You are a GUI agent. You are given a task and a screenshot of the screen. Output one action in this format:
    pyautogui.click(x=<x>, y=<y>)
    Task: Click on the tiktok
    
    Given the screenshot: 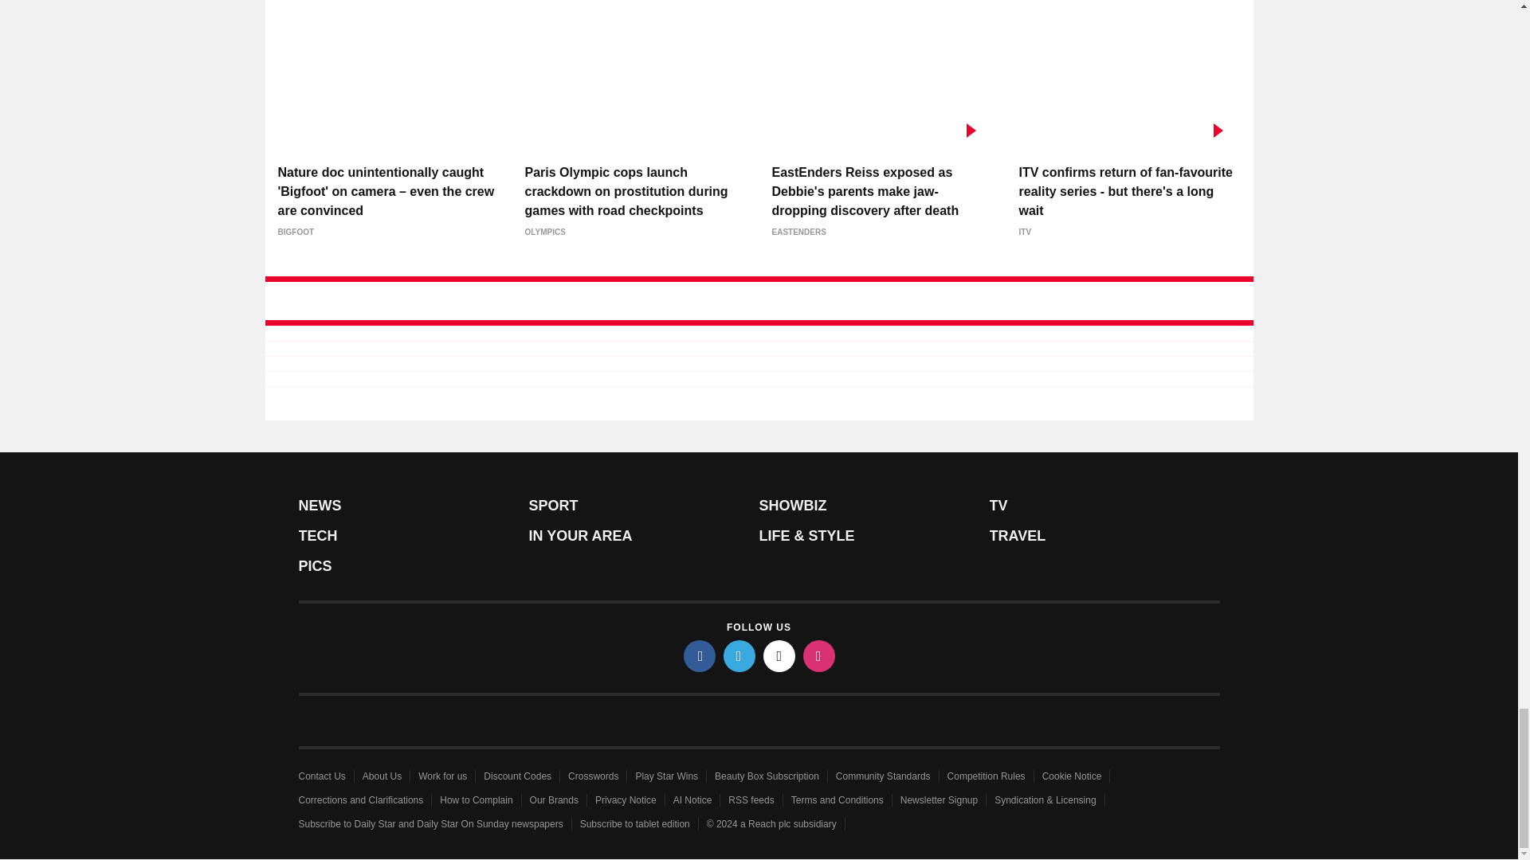 What is the action you would take?
    pyautogui.click(x=779, y=655)
    